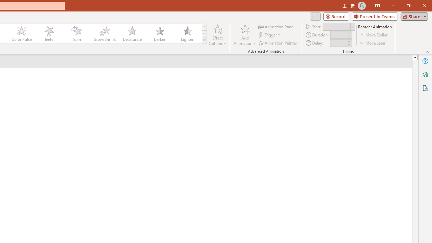  Describe the element at coordinates (339, 35) in the screenshot. I see `Animation Duration` at that location.